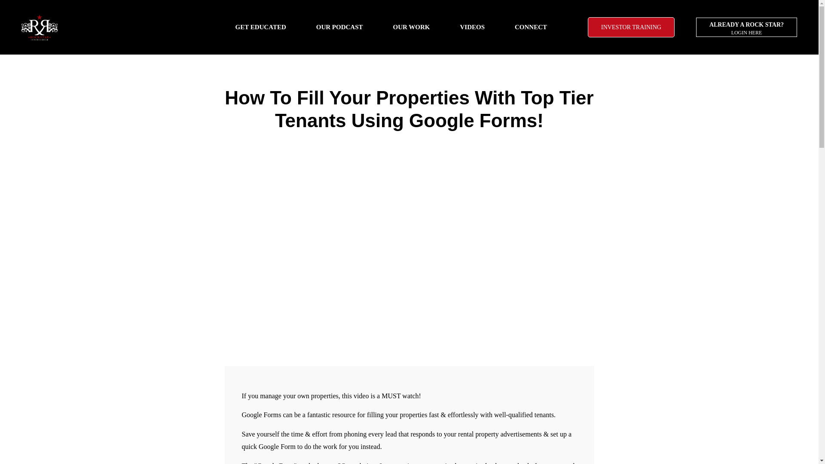 The height and width of the screenshot is (464, 825). Describe the element at coordinates (472, 27) in the screenshot. I see `VIDEOS` at that location.